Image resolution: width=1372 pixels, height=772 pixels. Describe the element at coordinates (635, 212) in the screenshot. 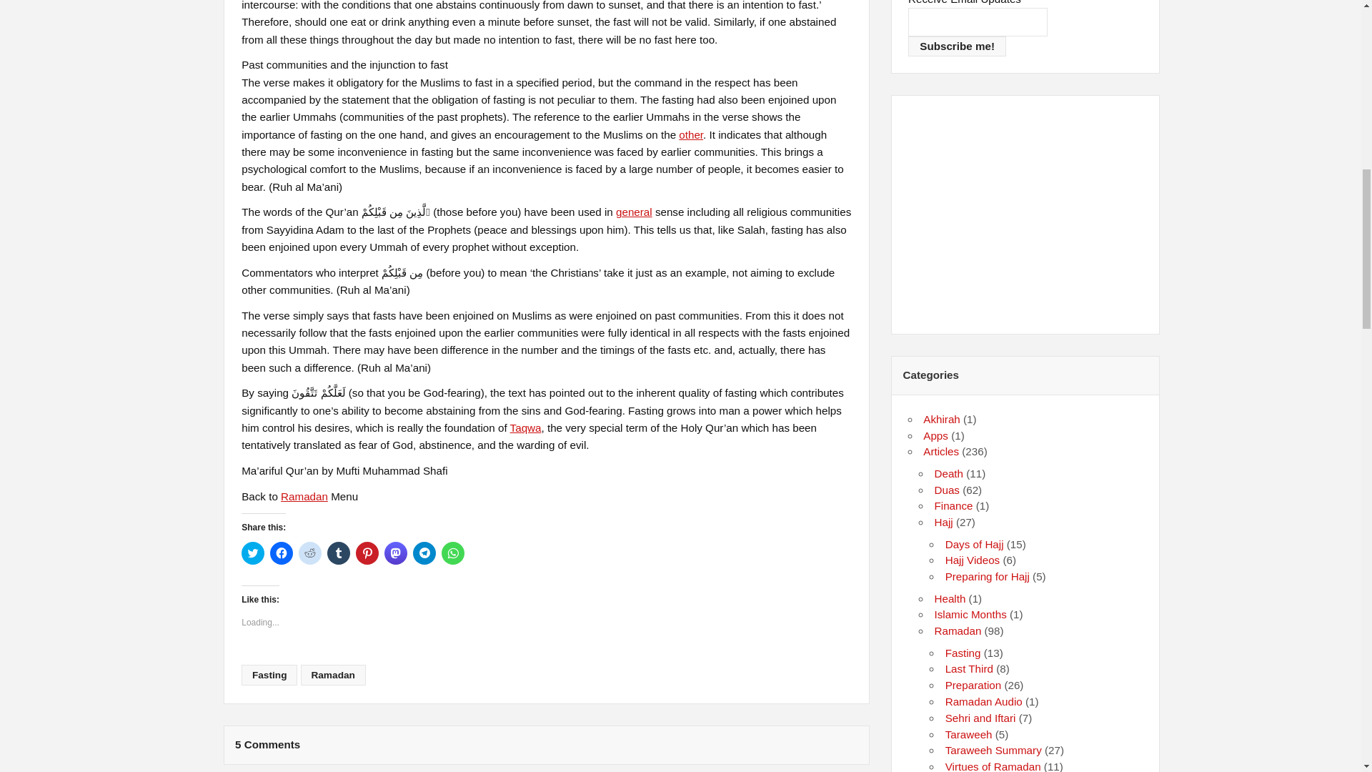

I see `general` at that location.